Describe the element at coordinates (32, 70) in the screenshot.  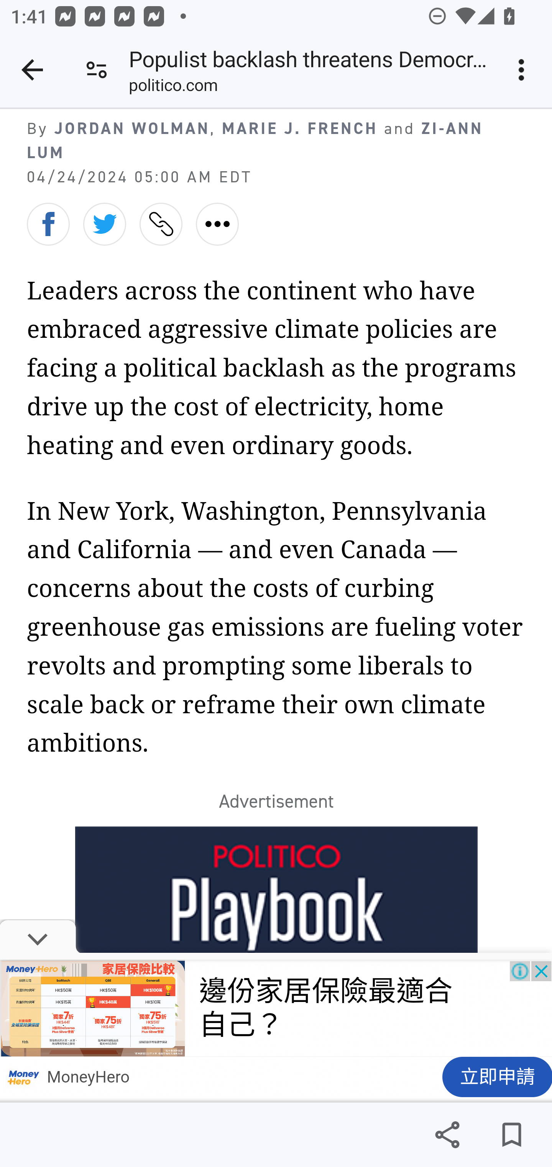
I see `Close tab` at that location.